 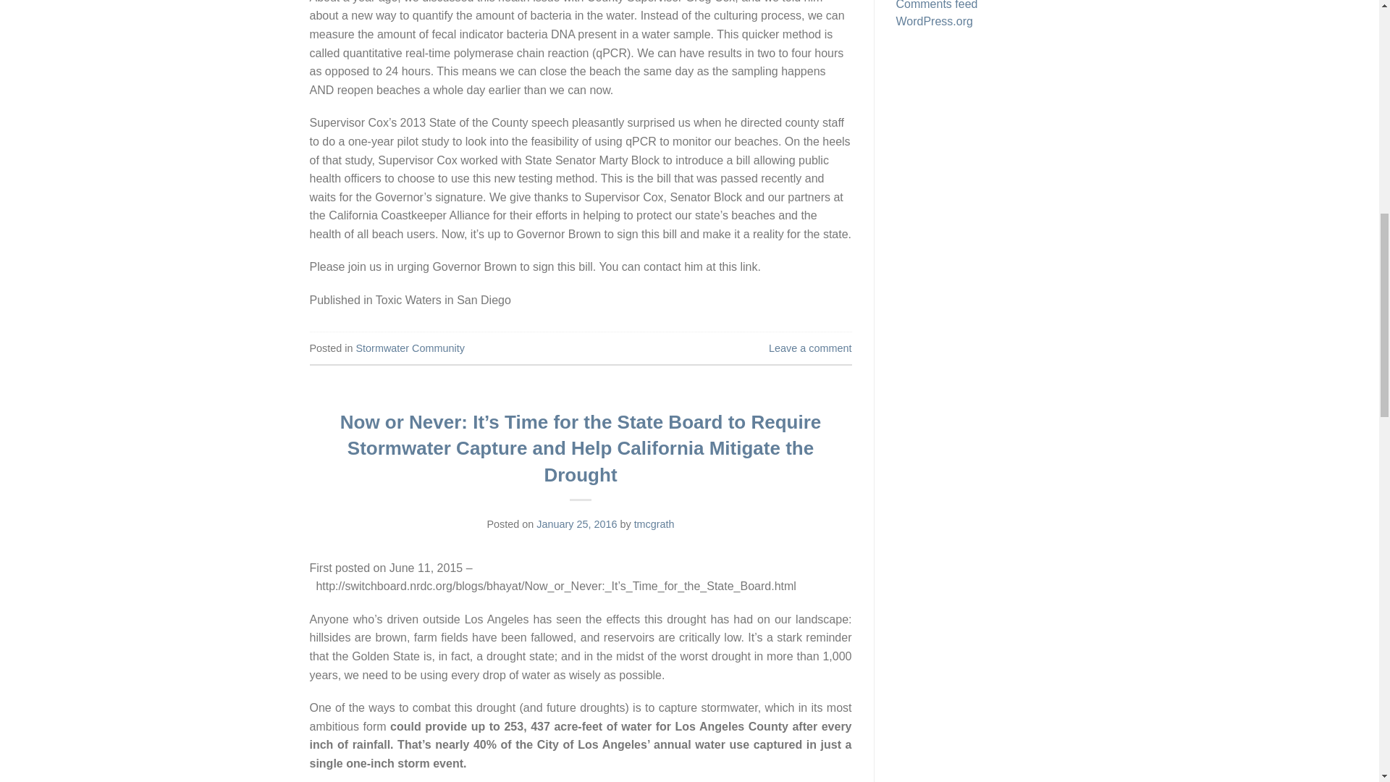 What do you see at coordinates (809, 348) in the screenshot?
I see `Leave a comment` at bounding box center [809, 348].